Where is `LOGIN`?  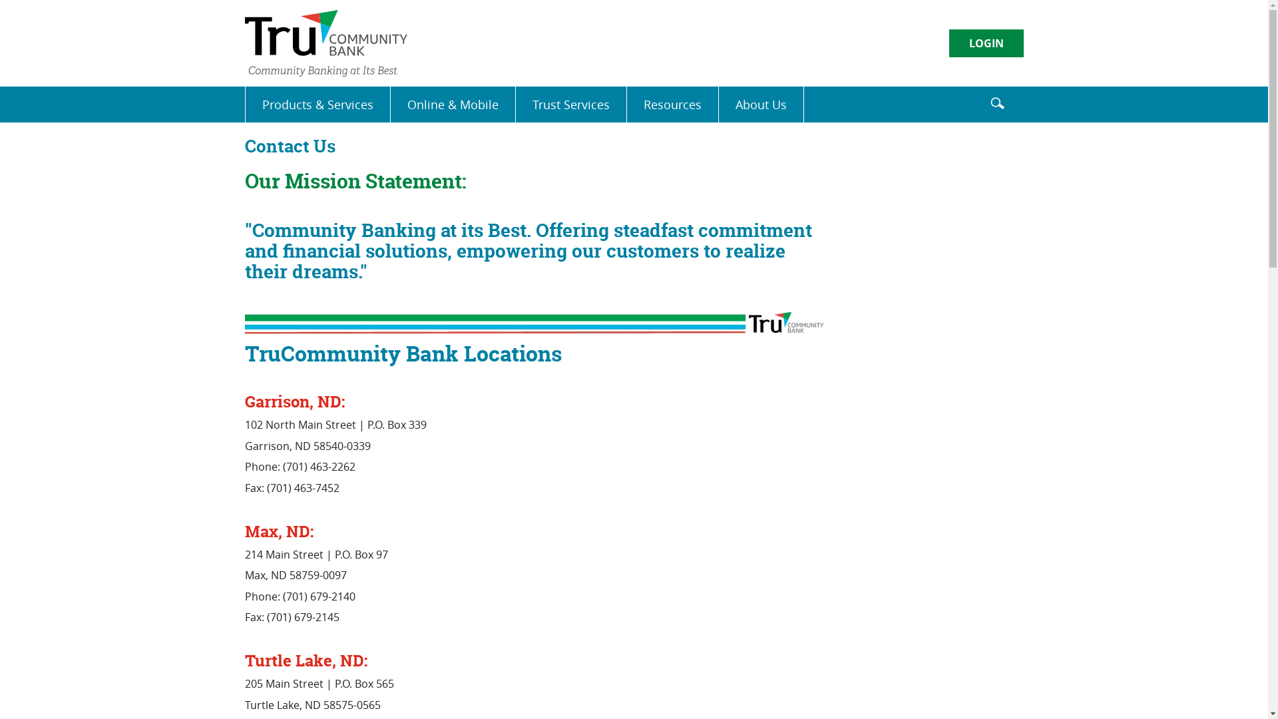
LOGIN is located at coordinates (986, 43).